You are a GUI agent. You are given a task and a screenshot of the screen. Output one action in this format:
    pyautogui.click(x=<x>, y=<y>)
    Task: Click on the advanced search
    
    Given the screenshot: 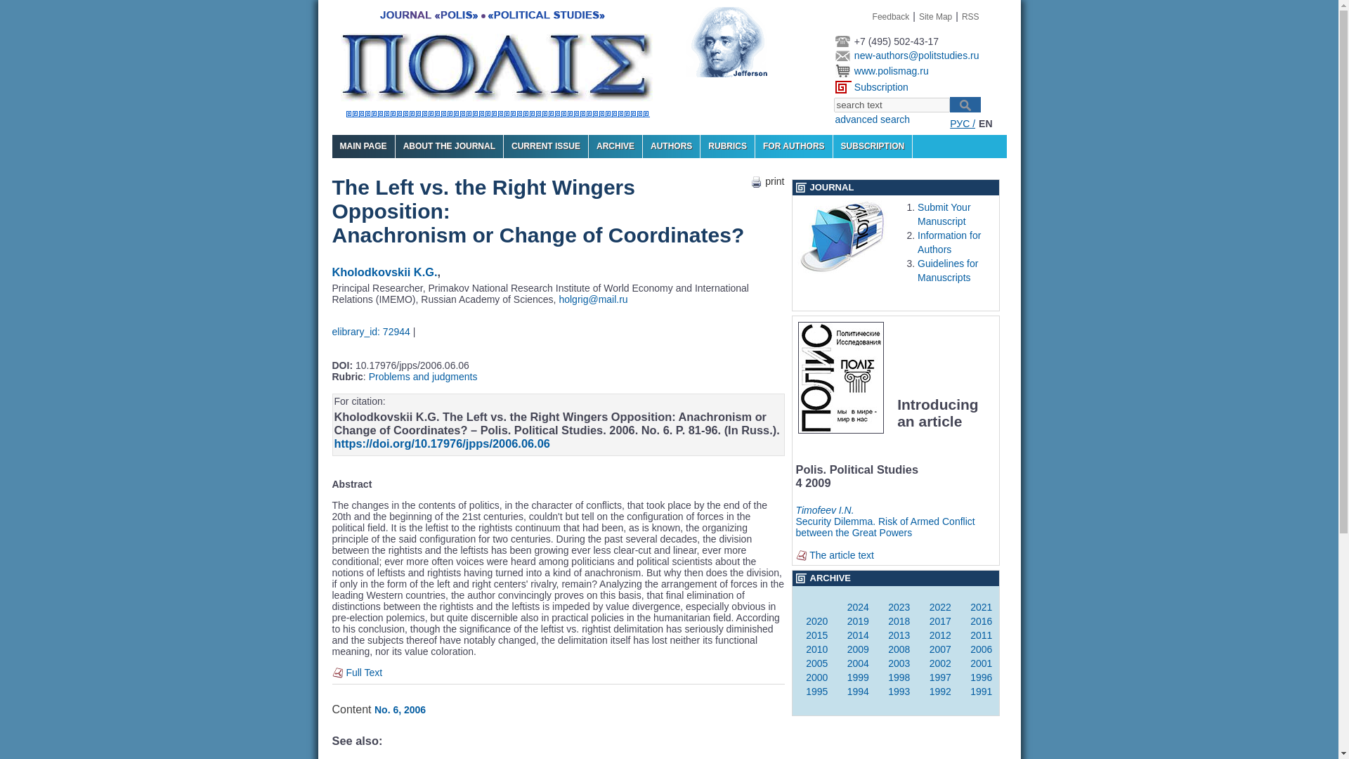 What is the action you would take?
    pyautogui.click(x=872, y=119)
    